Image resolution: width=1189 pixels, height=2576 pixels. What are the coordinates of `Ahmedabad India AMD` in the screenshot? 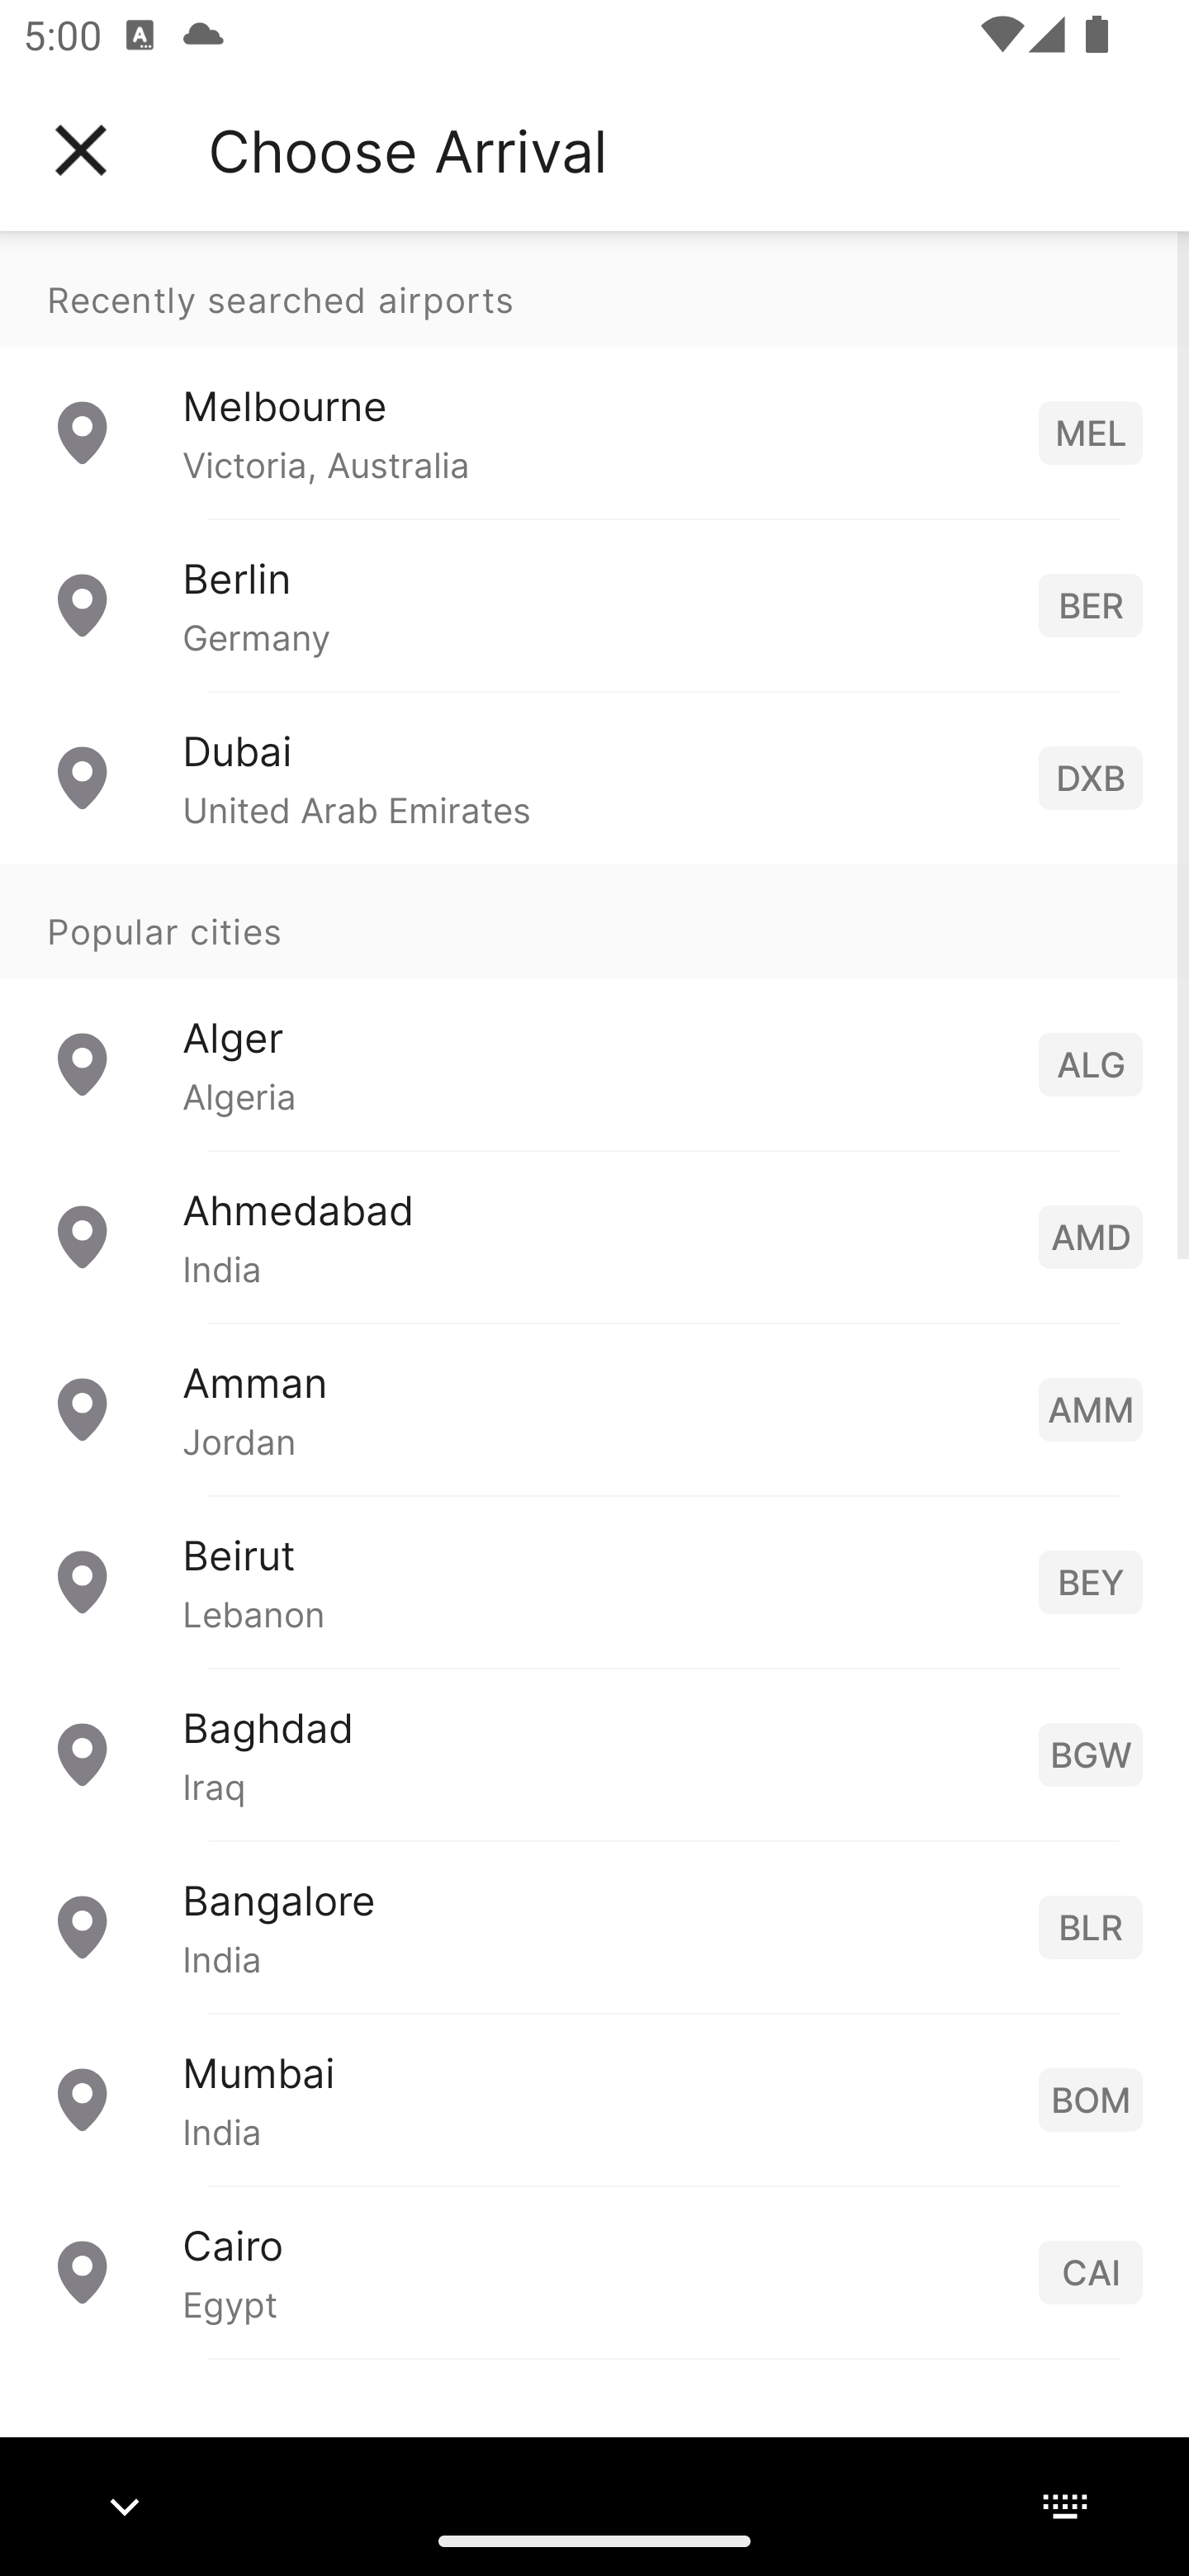 It's located at (594, 1235).